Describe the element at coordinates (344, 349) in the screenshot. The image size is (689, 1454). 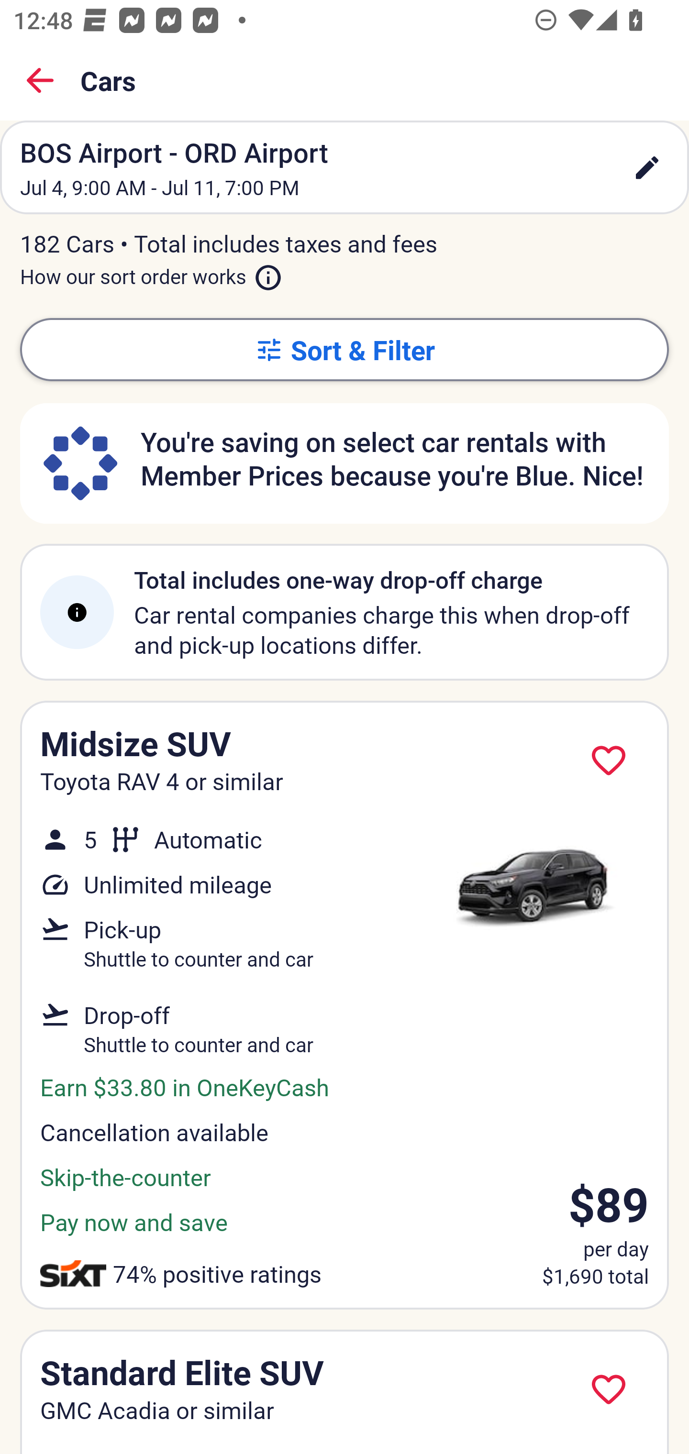
I see `Sort & Filter` at that location.